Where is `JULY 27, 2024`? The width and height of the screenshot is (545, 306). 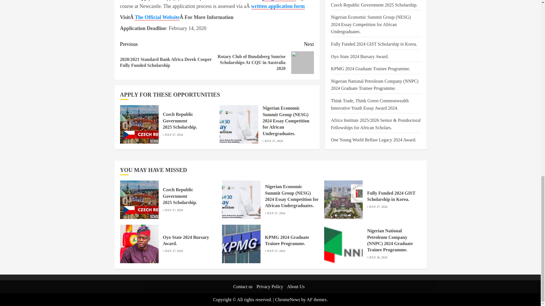
JULY 27, 2024 is located at coordinates (173, 135).